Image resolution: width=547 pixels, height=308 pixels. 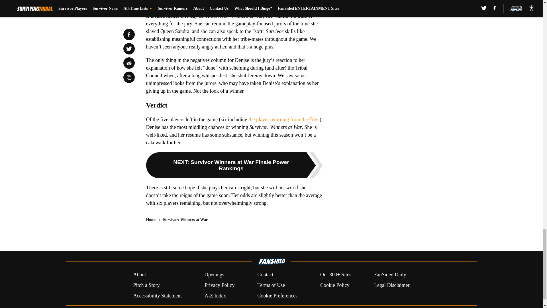 What do you see at coordinates (284, 119) in the screenshot?
I see `the player returning from the Edge` at bounding box center [284, 119].